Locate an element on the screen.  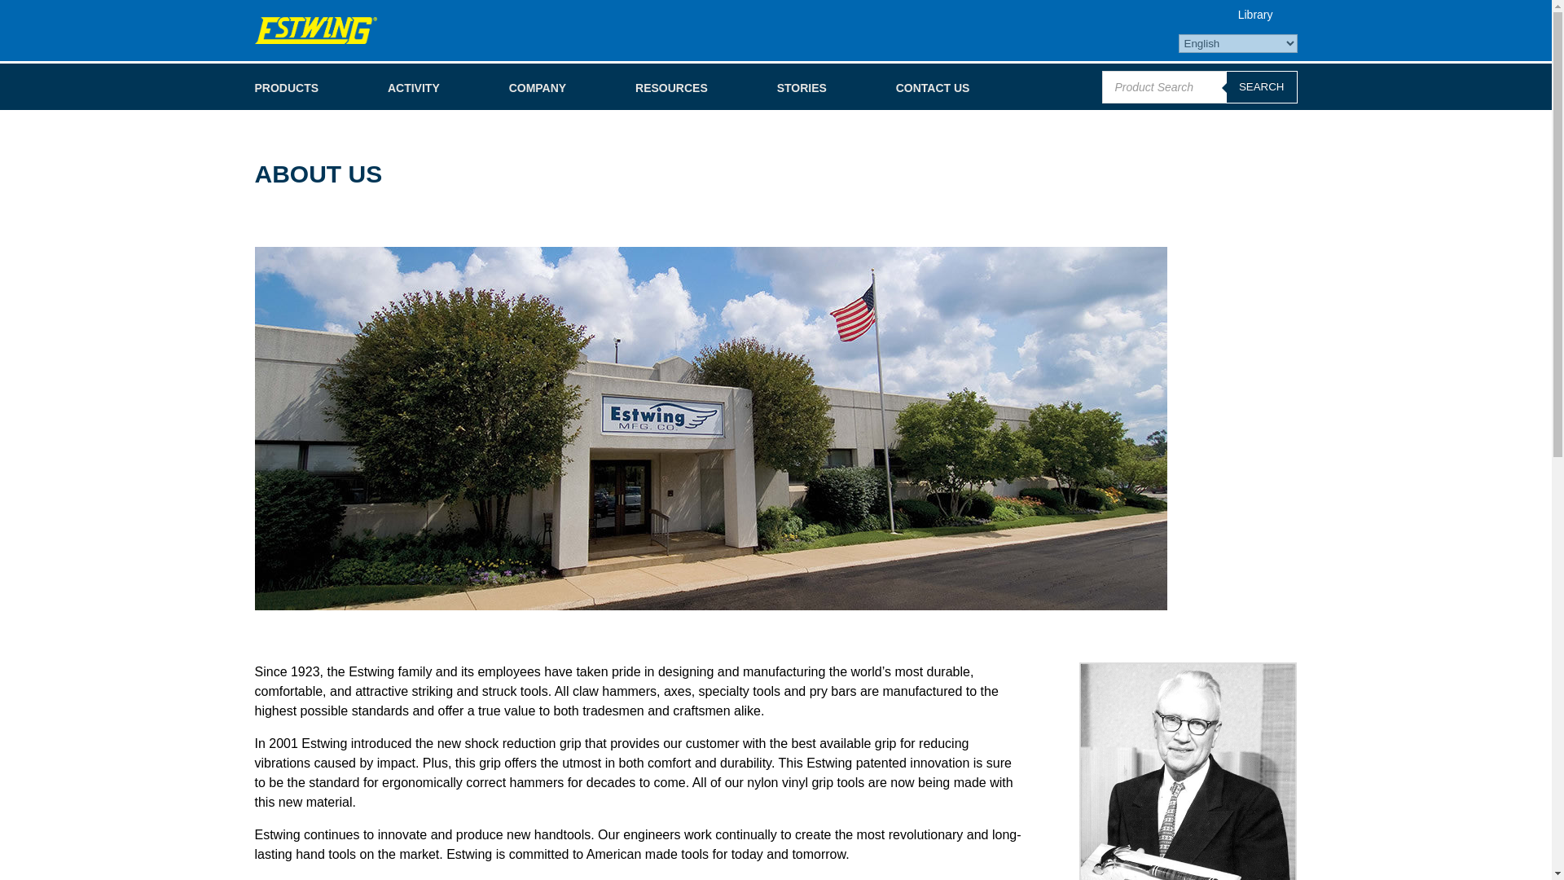
Library is located at coordinates (1255, 14).